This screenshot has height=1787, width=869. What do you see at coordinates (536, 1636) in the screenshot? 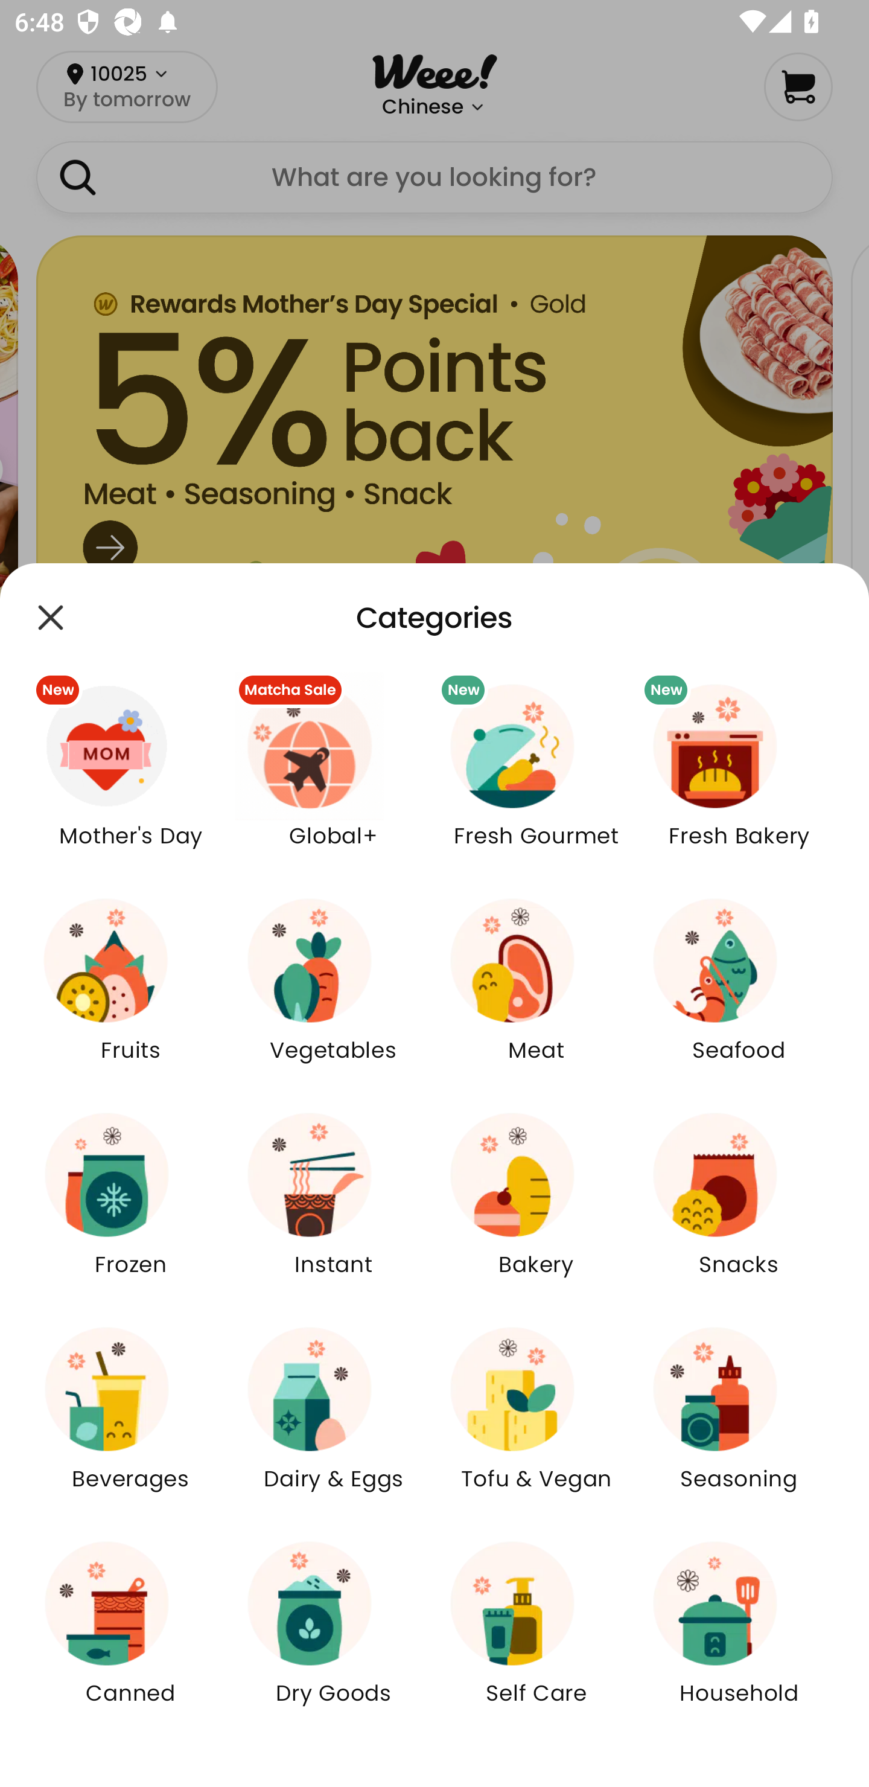
I see `Self Care` at bounding box center [536, 1636].